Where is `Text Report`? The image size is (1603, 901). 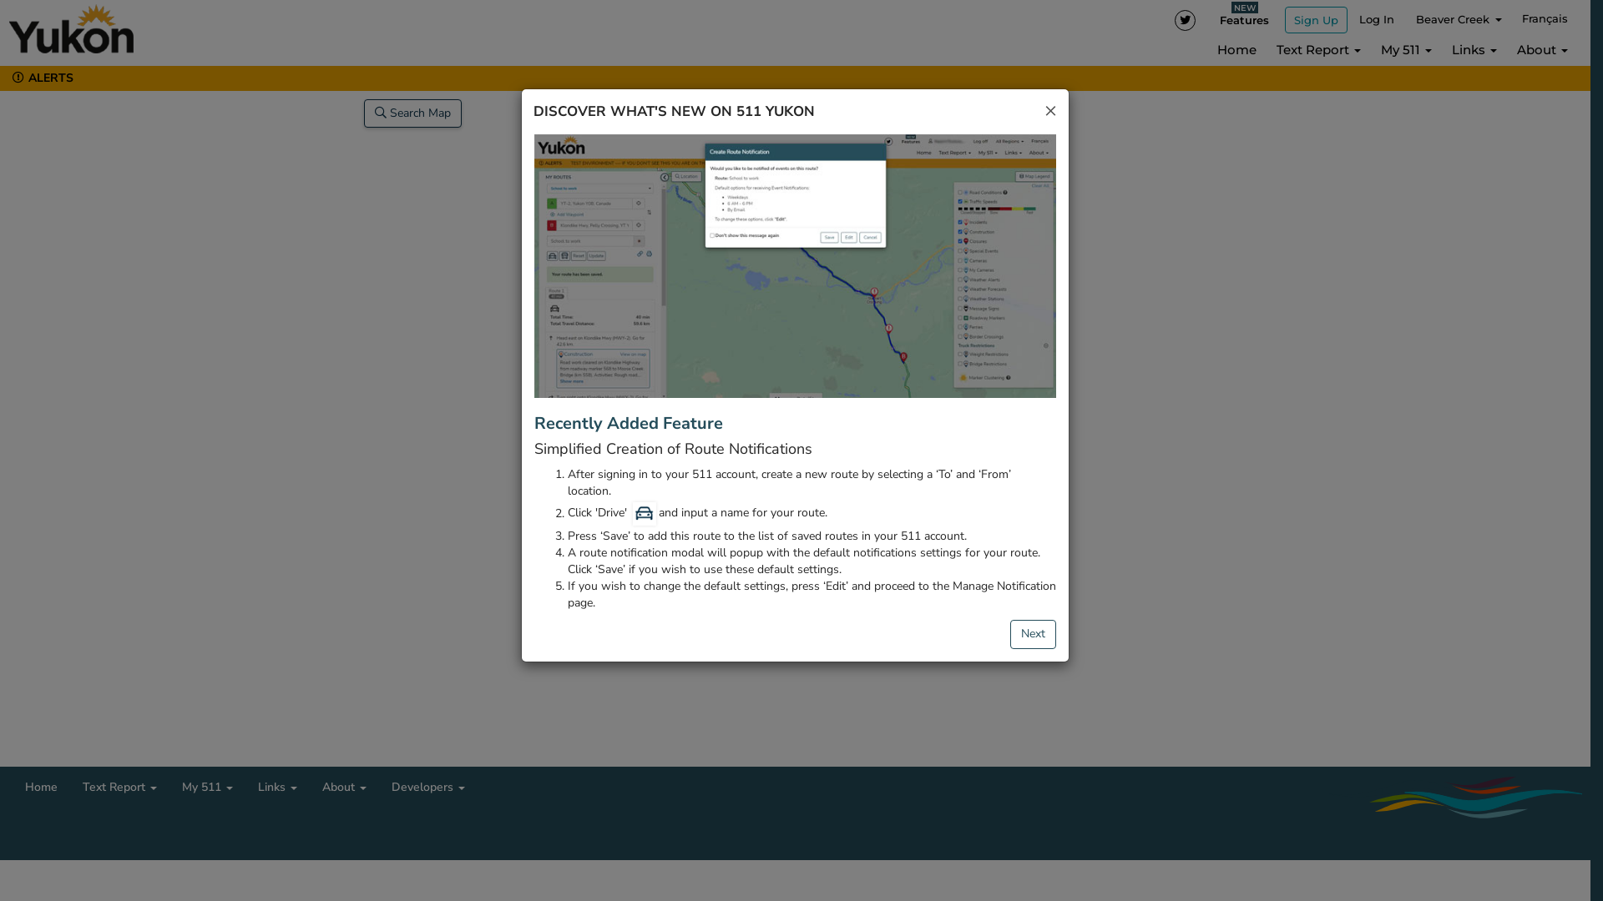 Text Report is located at coordinates (120, 786).